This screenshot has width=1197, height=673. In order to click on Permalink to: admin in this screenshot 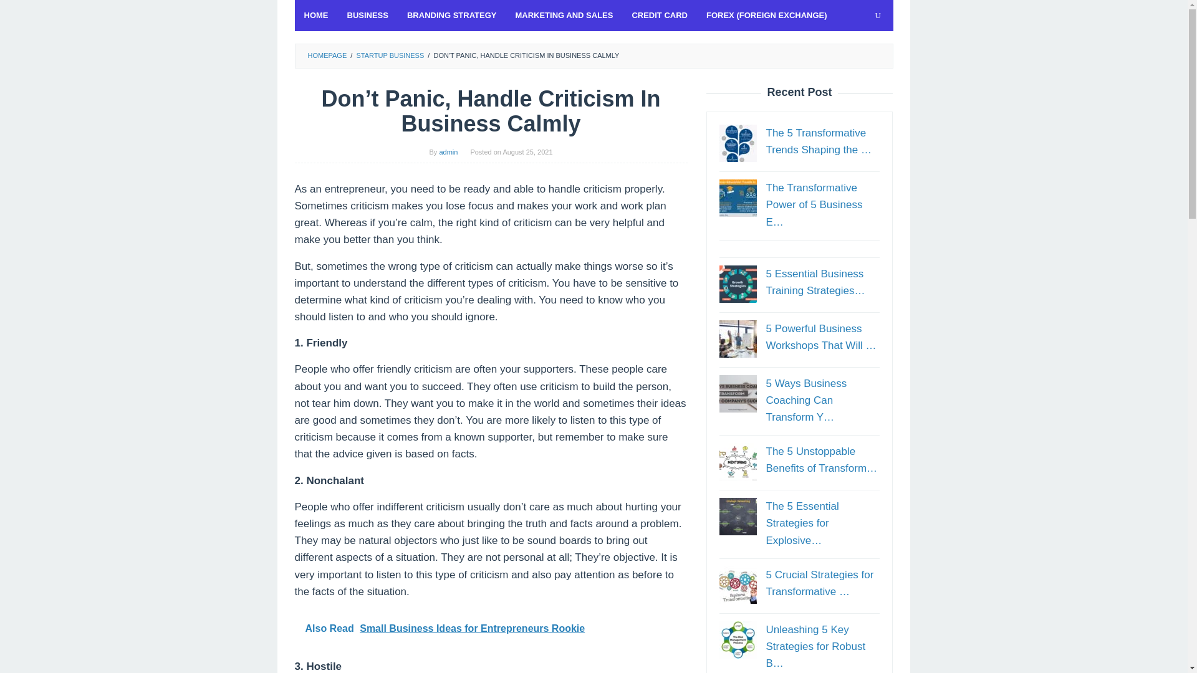, I will do `click(448, 151)`.